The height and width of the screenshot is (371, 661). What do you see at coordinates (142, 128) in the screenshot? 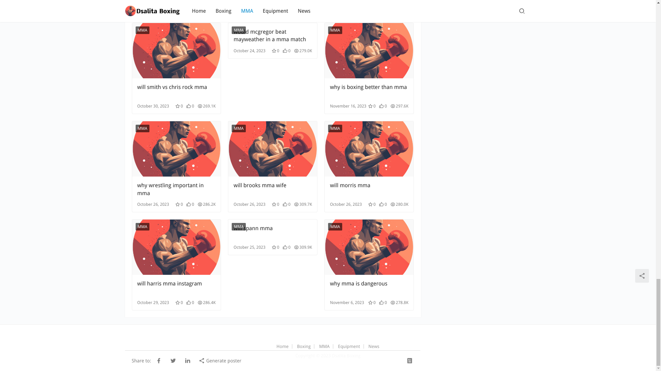
I see `MMA` at bounding box center [142, 128].